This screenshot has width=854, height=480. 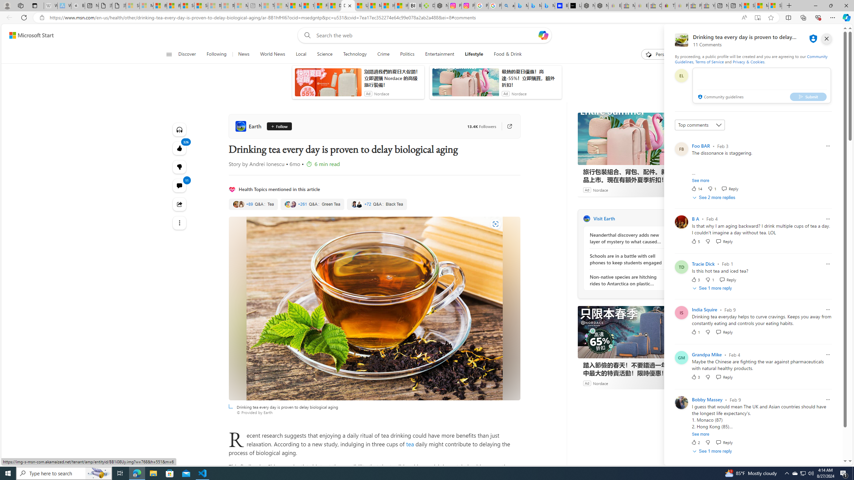 What do you see at coordinates (789, 6) in the screenshot?
I see `New Tab` at bounding box center [789, 6].